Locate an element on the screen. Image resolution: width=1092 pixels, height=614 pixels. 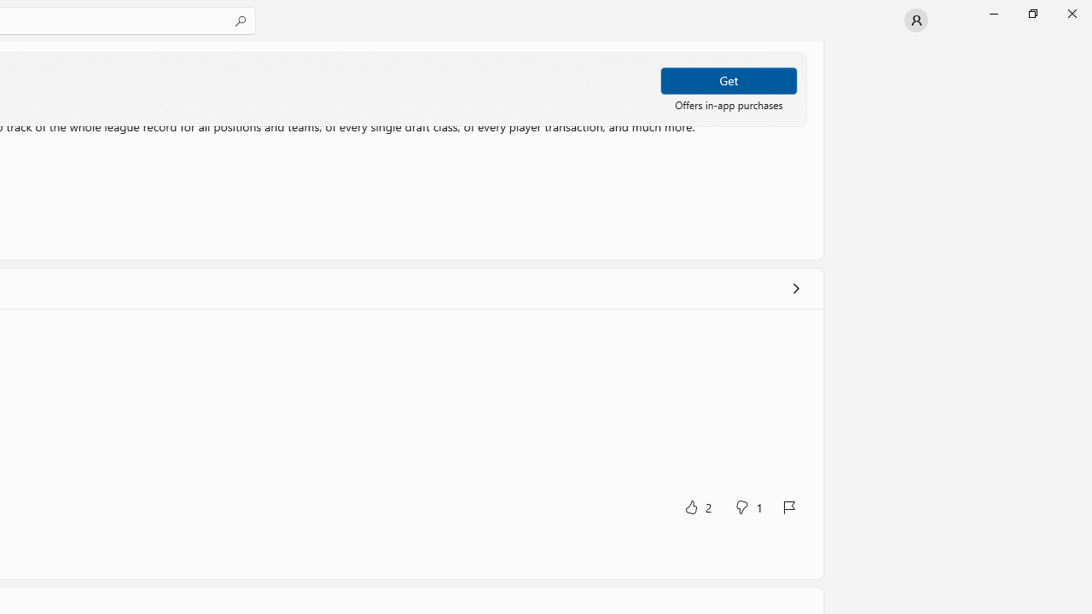
Minimize Microsoft Store is located at coordinates (993, 14).